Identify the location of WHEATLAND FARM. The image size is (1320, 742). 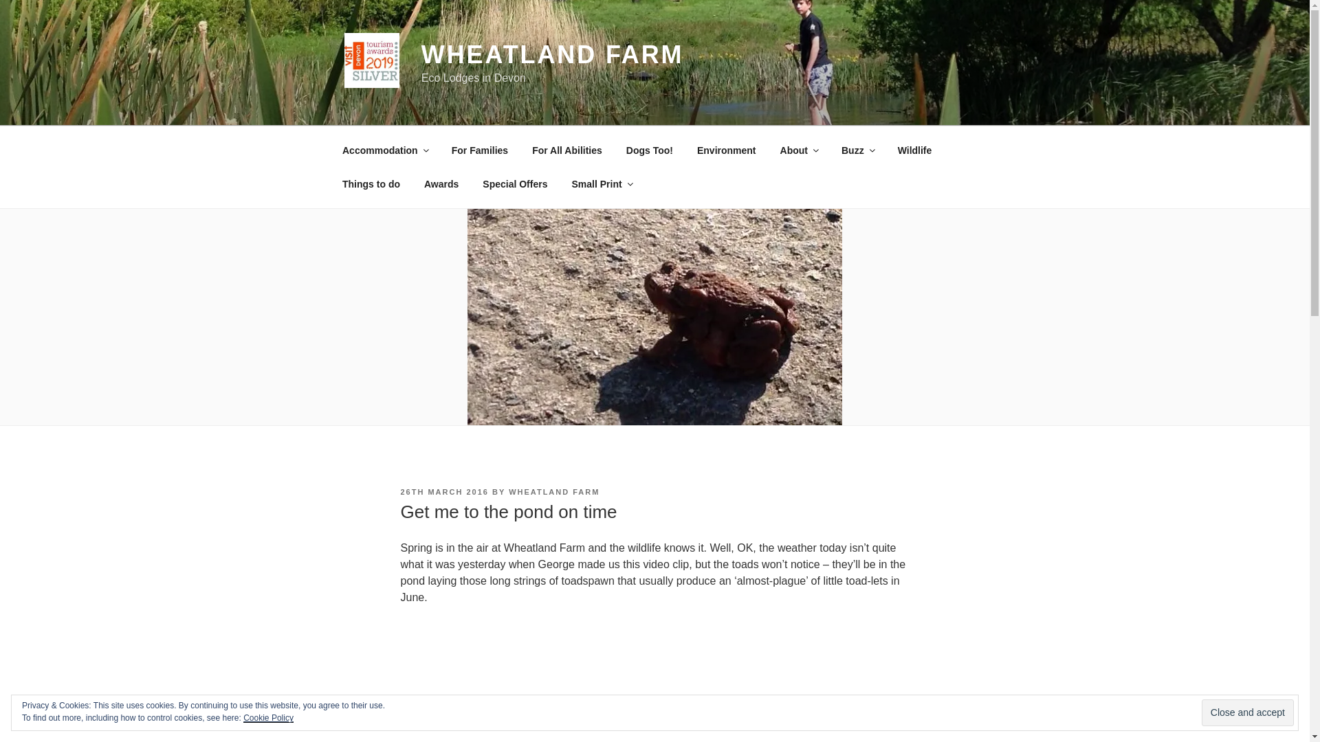
(553, 492).